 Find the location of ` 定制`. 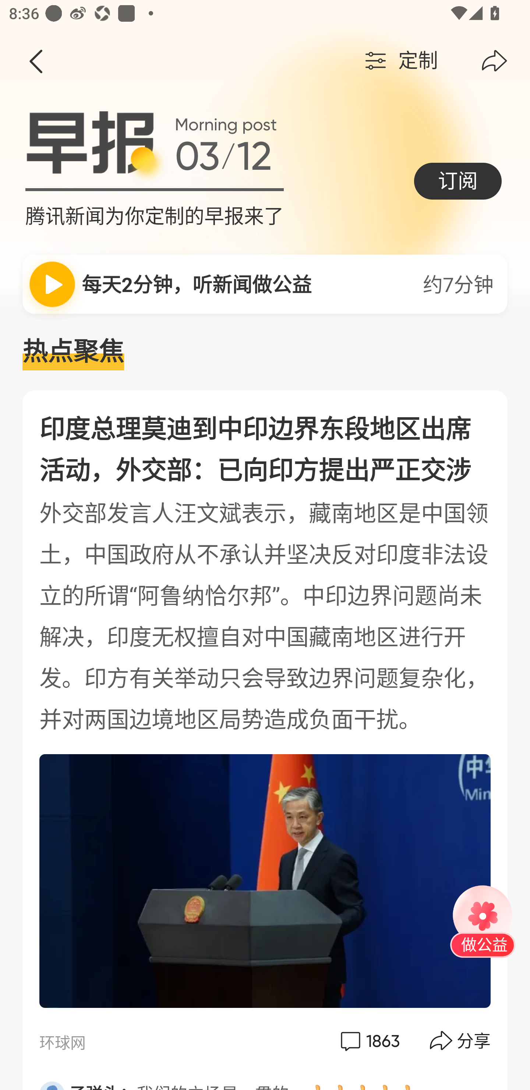

 定制 is located at coordinates (400, 61).